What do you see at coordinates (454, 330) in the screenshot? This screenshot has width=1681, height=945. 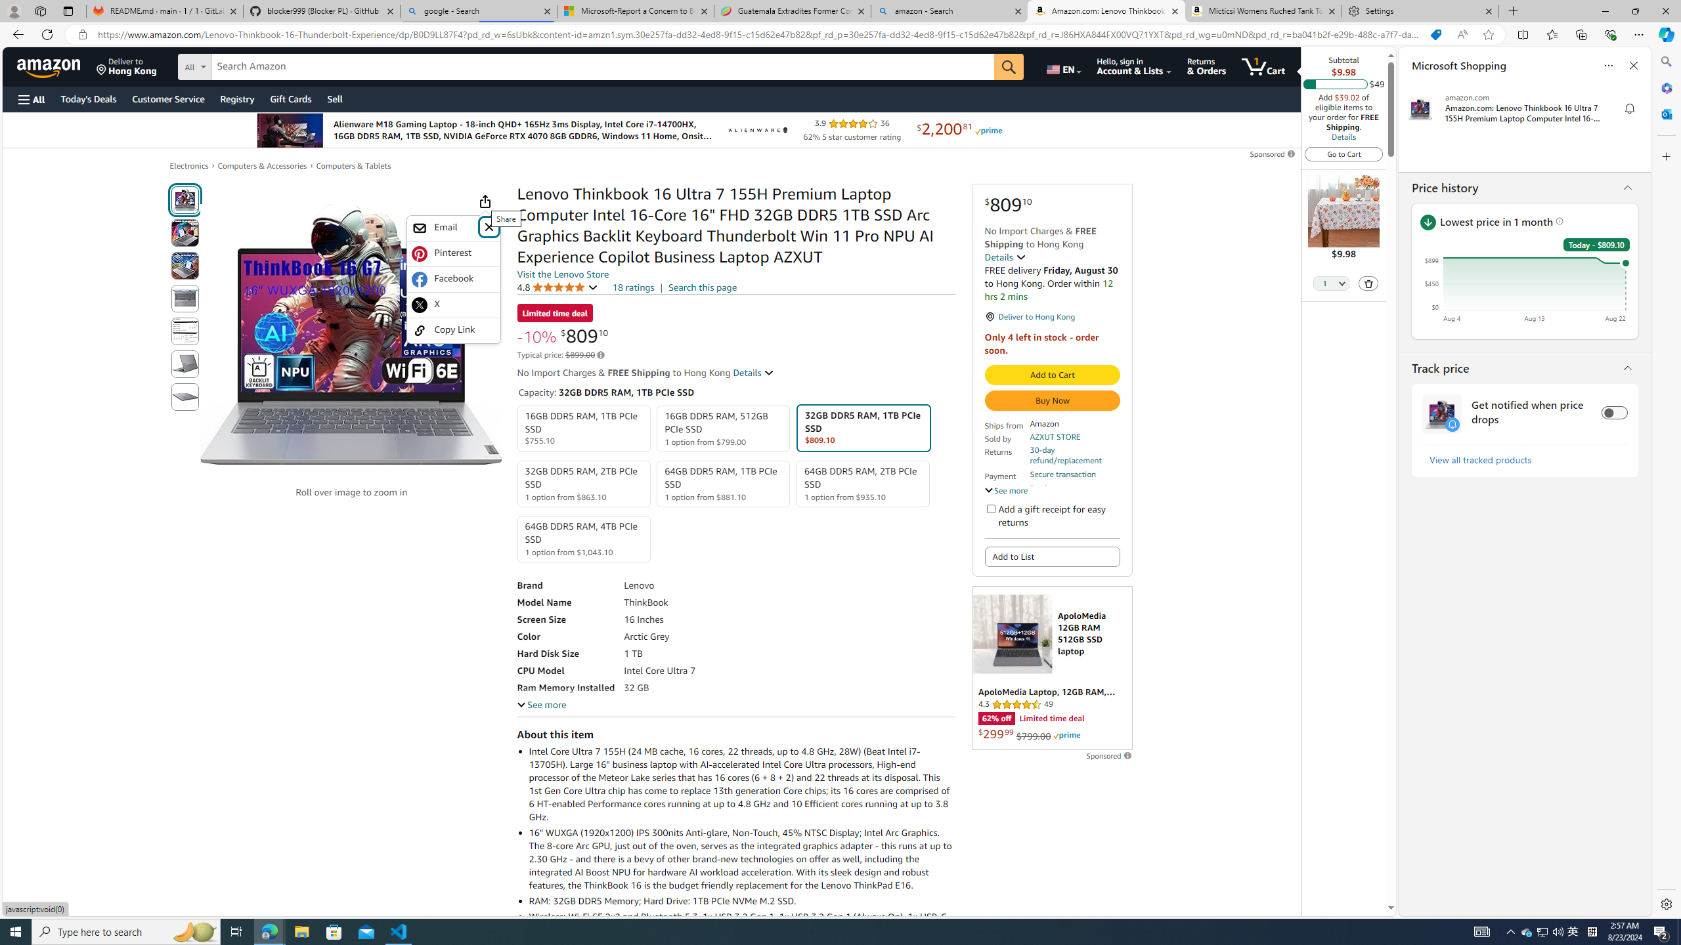 I see `Copy Link` at bounding box center [454, 330].